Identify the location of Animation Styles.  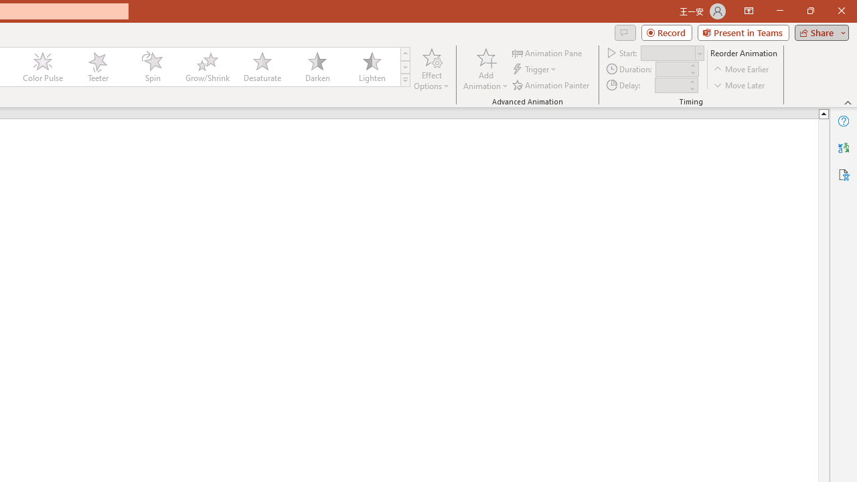
(405, 80).